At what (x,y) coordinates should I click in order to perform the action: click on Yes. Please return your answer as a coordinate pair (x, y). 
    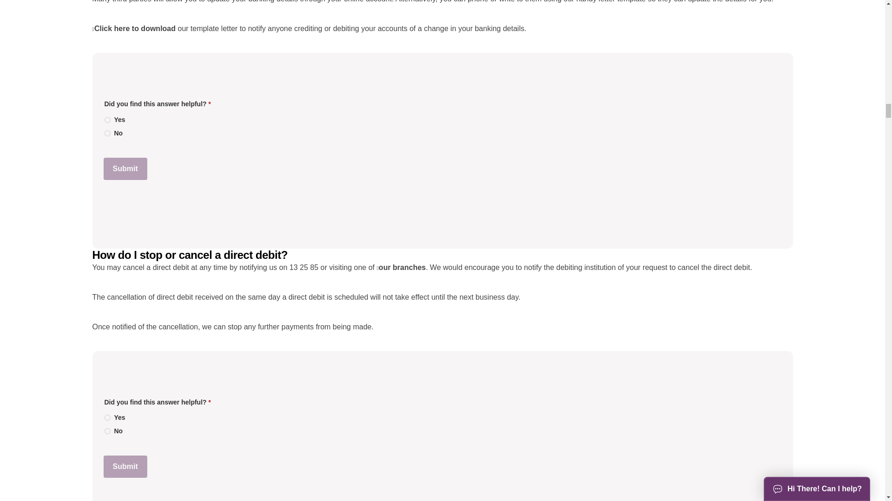
    Looking at the image, I should click on (107, 120).